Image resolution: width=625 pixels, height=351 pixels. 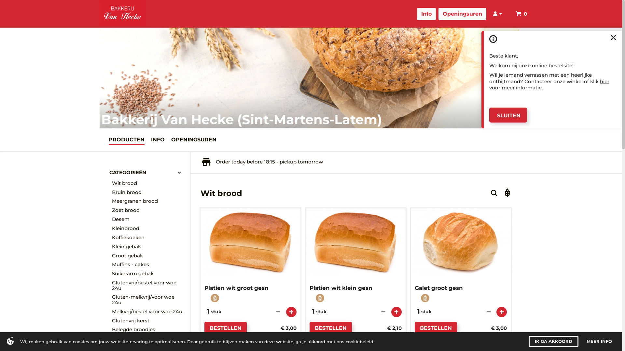 What do you see at coordinates (149, 285) in the screenshot?
I see `Glutenvrij/bestel voor woe 24u` at bounding box center [149, 285].